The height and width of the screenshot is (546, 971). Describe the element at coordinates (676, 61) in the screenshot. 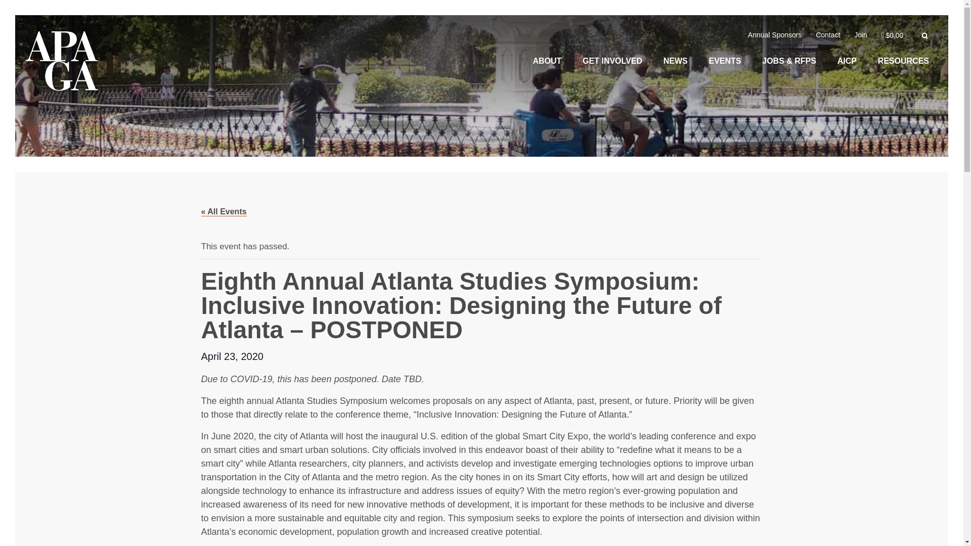

I see `NEWS` at that location.